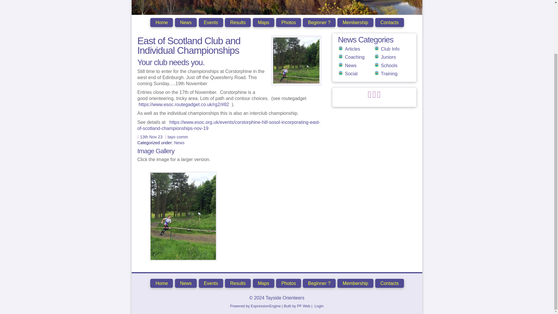  Describe the element at coordinates (162, 22) in the screenshot. I see `Home` at that location.